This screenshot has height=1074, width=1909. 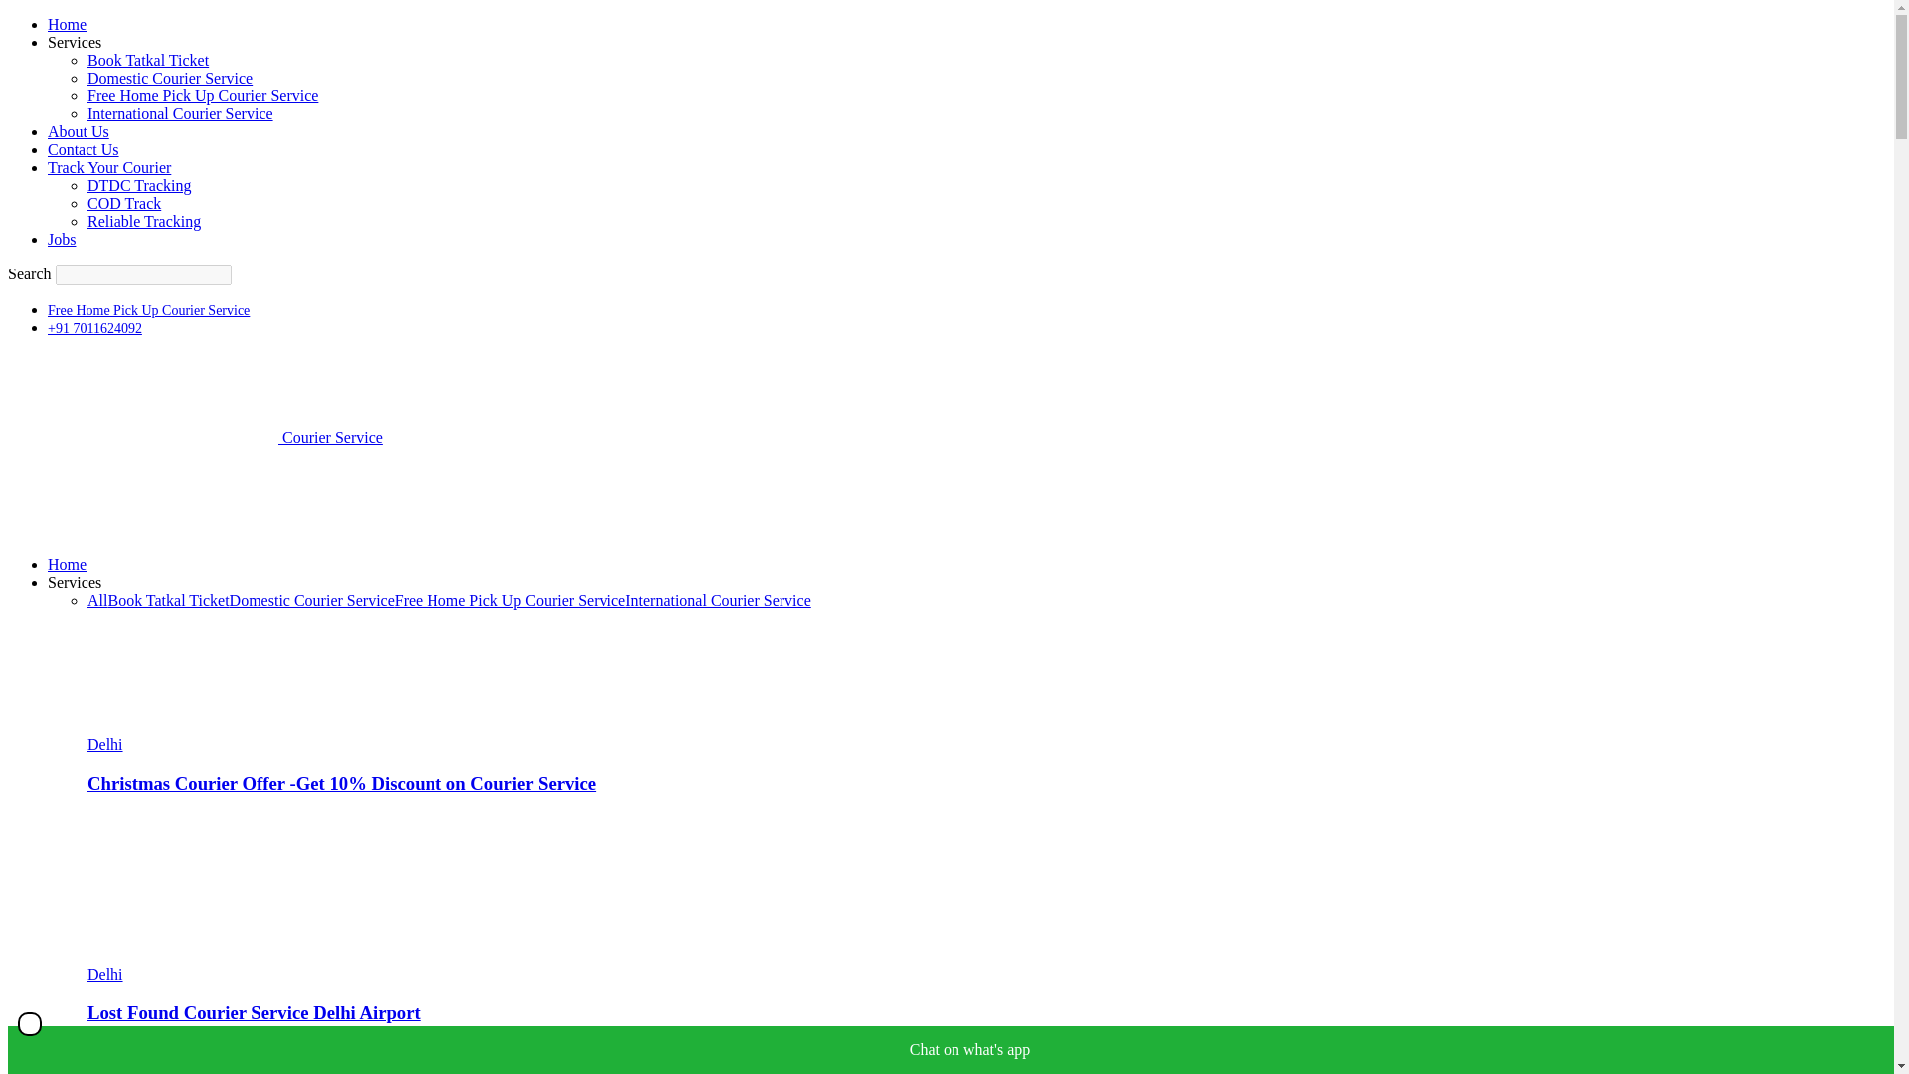 I want to click on Free Home Pick Up Courier Service, so click(x=149, y=310).